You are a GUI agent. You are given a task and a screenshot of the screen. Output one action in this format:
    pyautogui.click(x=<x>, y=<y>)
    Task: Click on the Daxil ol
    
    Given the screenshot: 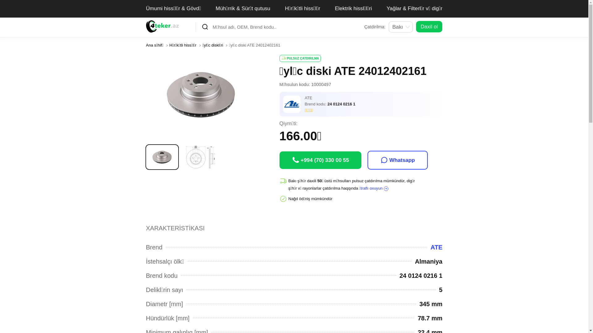 What is the action you would take?
    pyautogui.click(x=429, y=27)
    